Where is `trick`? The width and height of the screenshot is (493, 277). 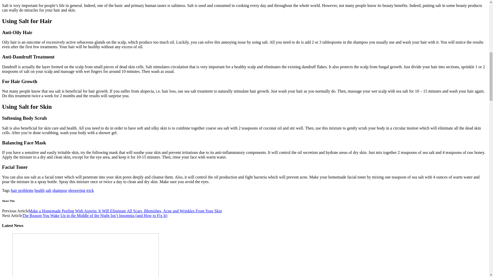 trick is located at coordinates (90, 190).